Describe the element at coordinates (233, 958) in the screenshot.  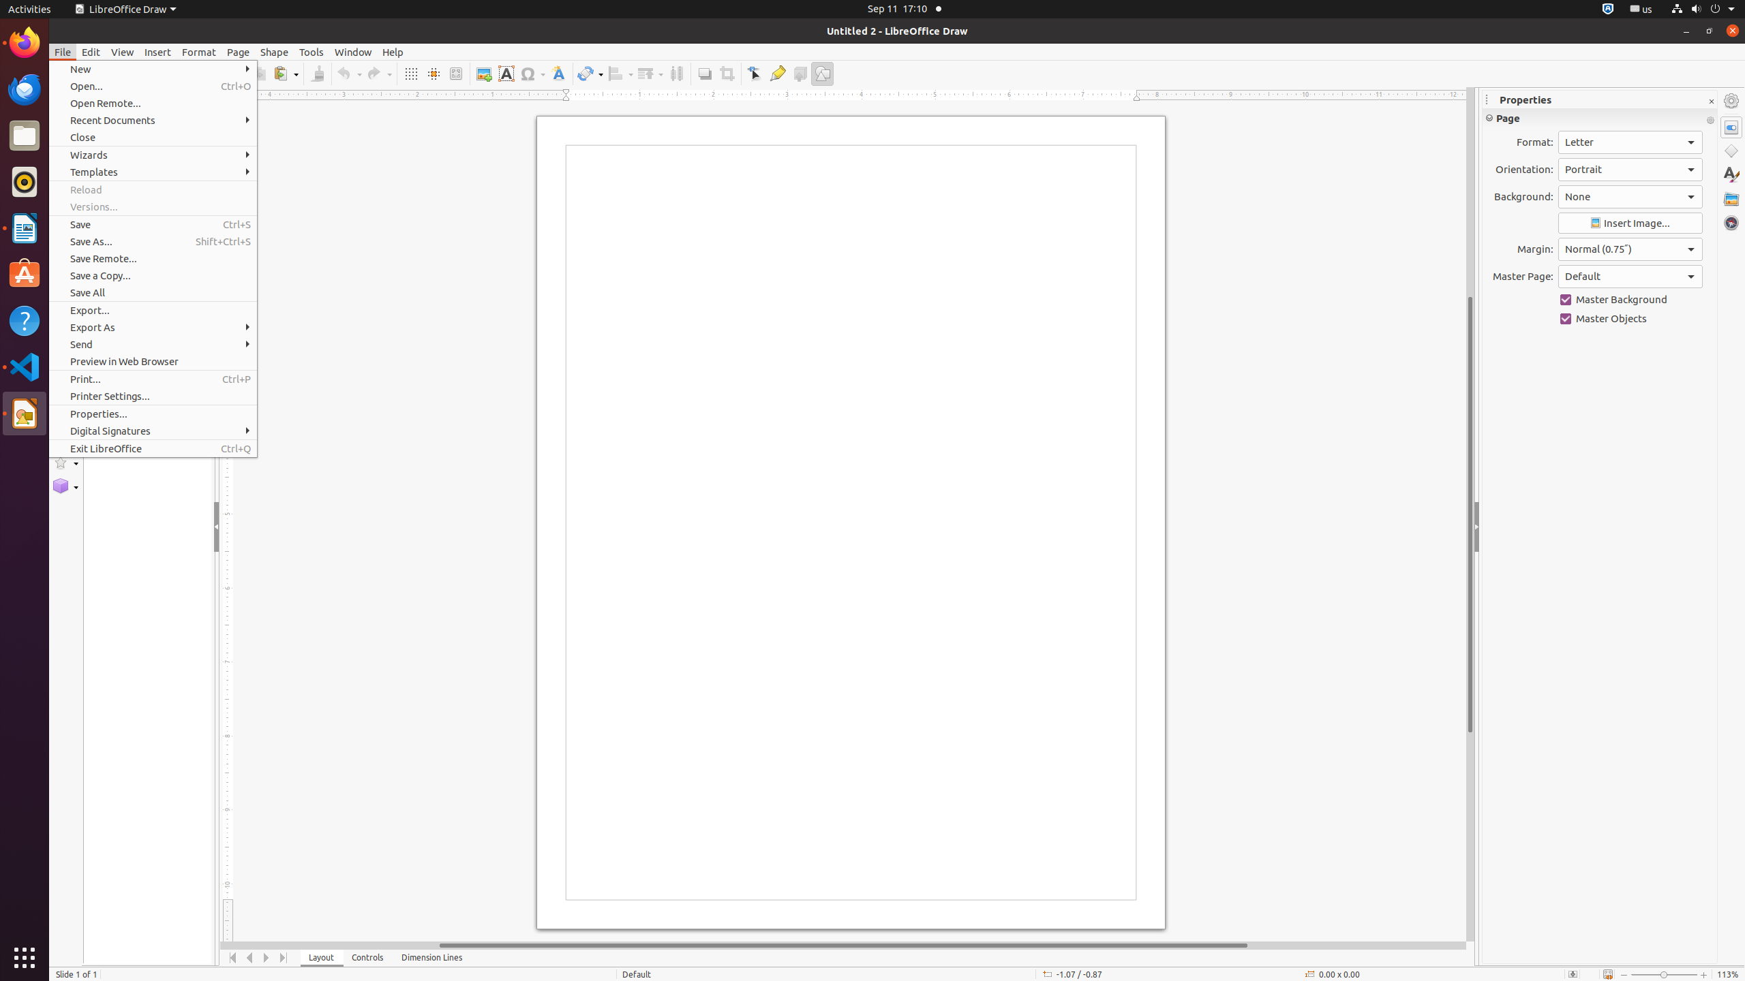
I see `Move To Home` at that location.